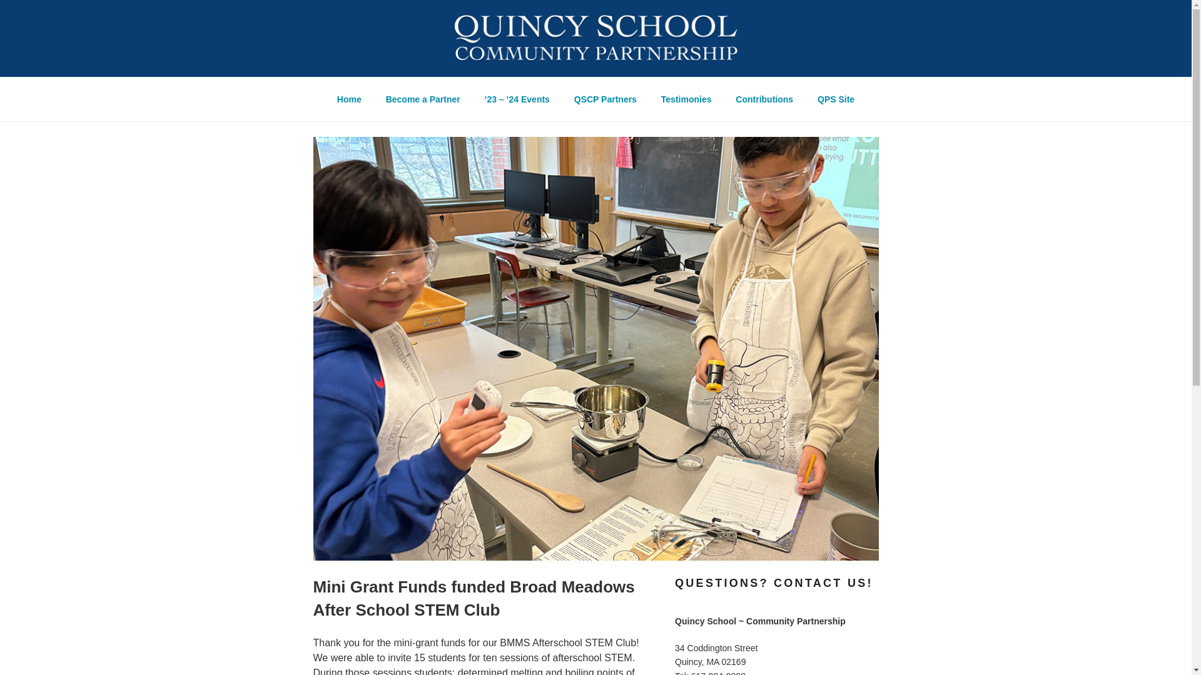 The width and height of the screenshot is (1201, 675). Describe the element at coordinates (605, 99) in the screenshot. I see `QSCP Partners` at that location.